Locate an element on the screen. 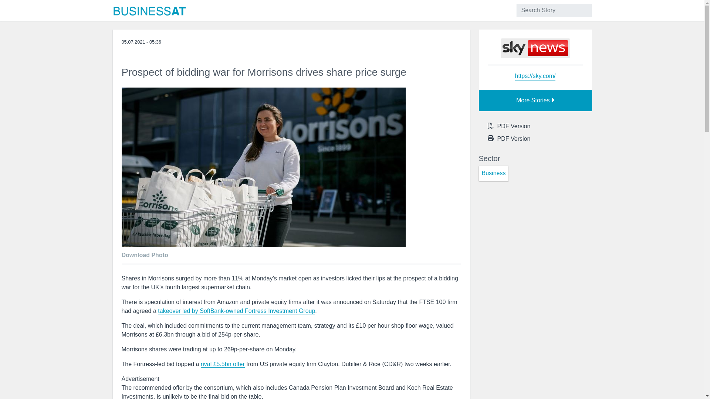 The height and width of the screenshot is (399, 710). More Stories is located at coordinates (535, 100).